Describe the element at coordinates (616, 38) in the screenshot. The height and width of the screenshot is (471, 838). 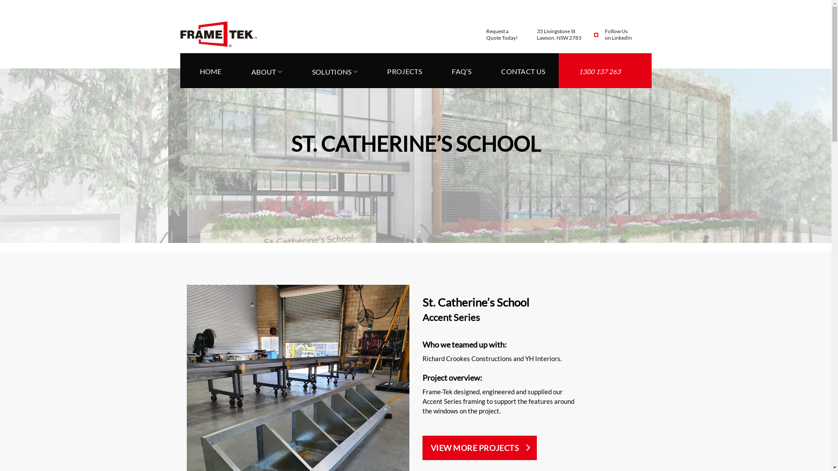
I see `Follow Us
on LinkedIn` at that location.